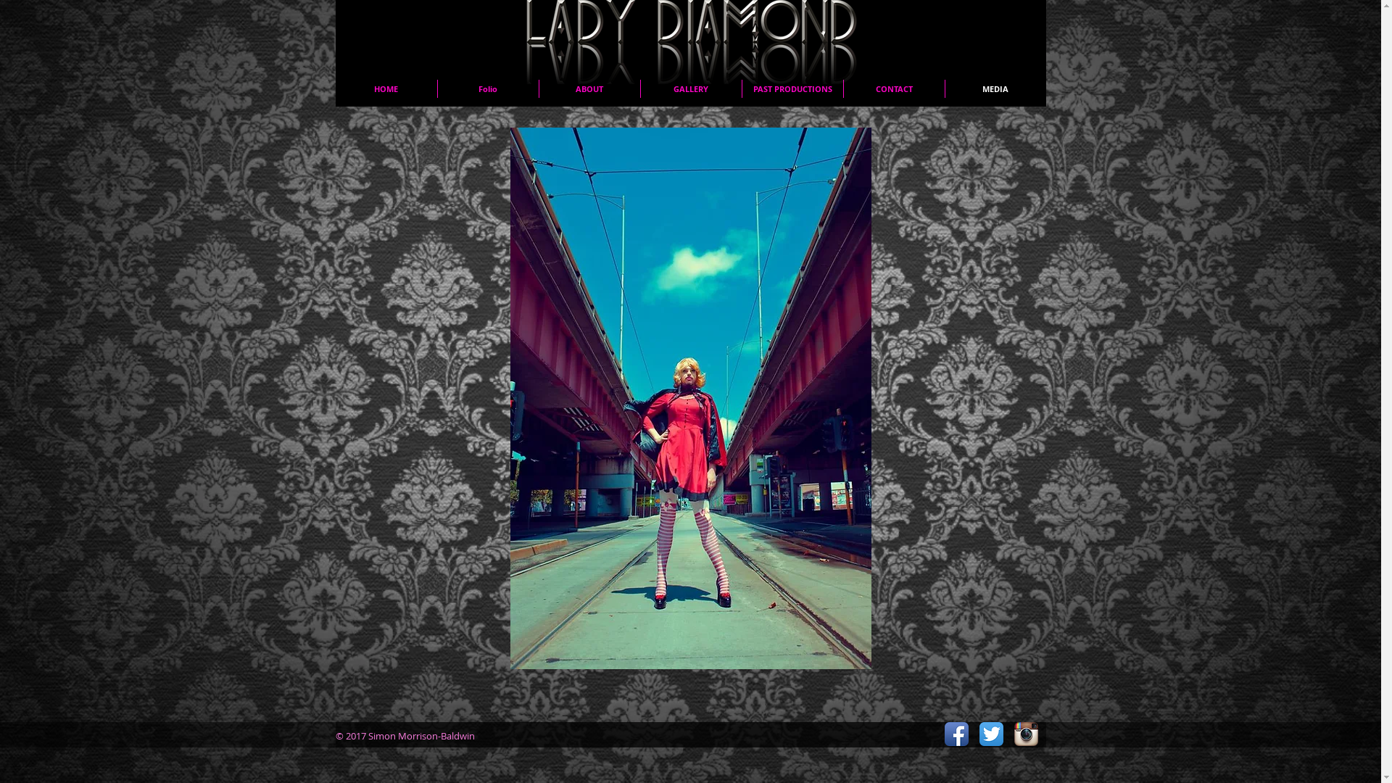  What do you see at coordinates (996, 88) in the screenshot?
I see `MEDIA` at bounding box center [996, 88].